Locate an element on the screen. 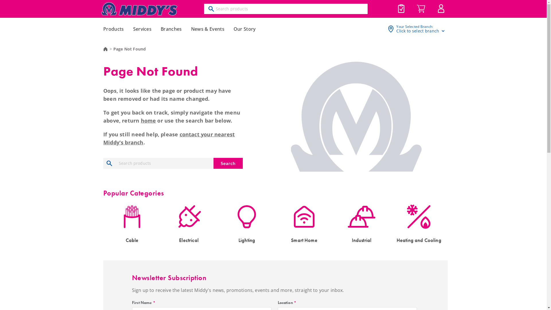  Cart is located at coordinates (421, 9).